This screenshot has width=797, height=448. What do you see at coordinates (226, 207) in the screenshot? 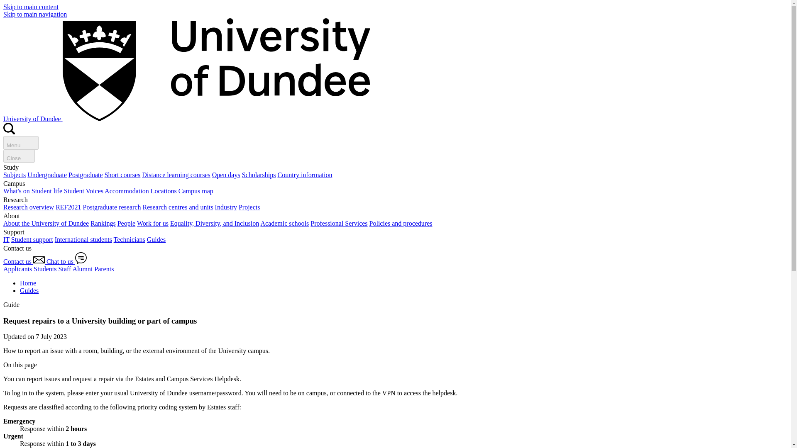
I see `Industry` at bounding box center [226, 207].